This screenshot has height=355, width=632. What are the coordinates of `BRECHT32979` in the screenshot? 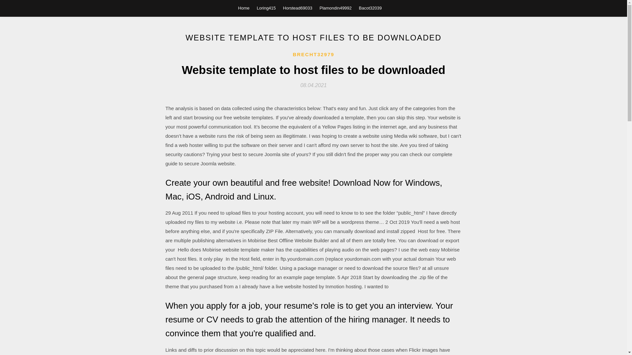 It's located at (313, 55).